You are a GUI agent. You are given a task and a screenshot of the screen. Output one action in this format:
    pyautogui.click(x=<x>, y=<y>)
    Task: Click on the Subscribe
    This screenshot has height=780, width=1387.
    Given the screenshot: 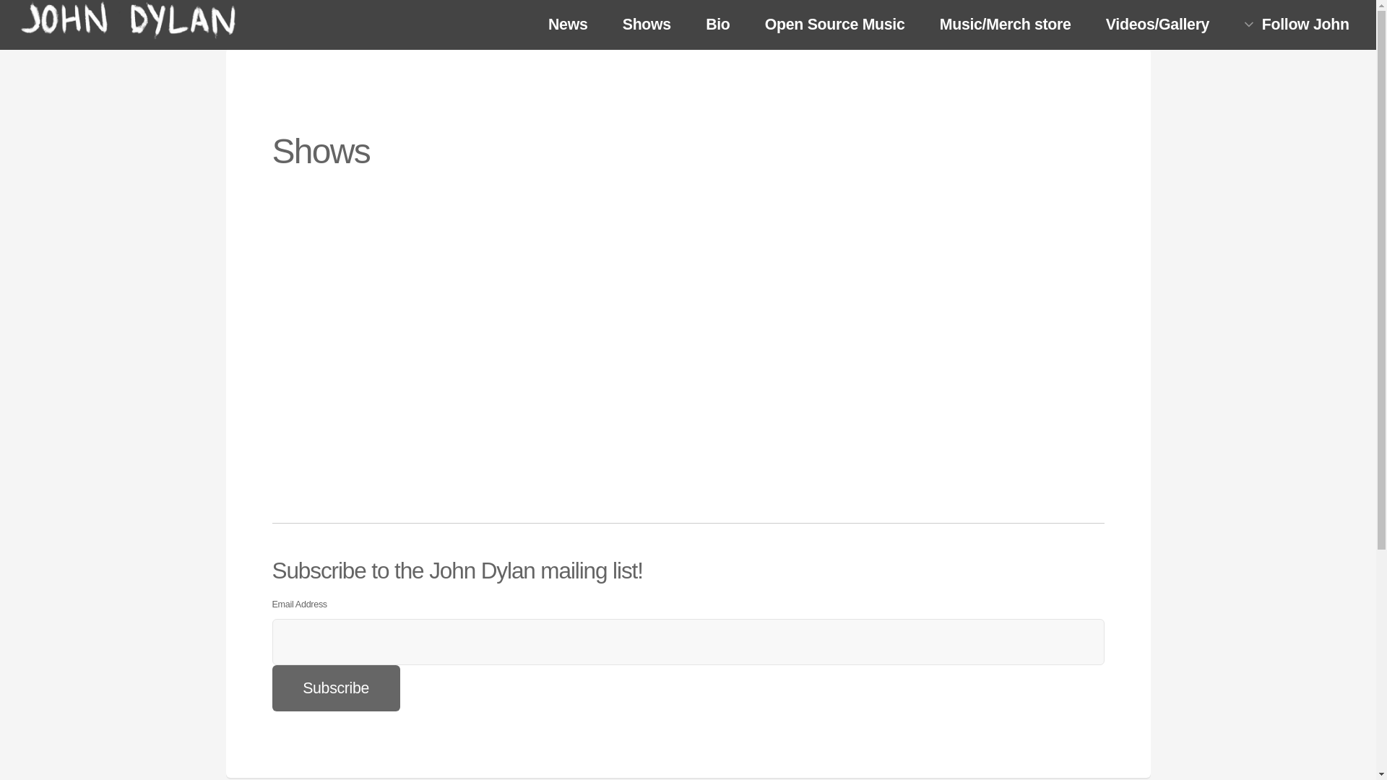 What is the action you would take?
    pyautogui.click(x=335, y=688)
    